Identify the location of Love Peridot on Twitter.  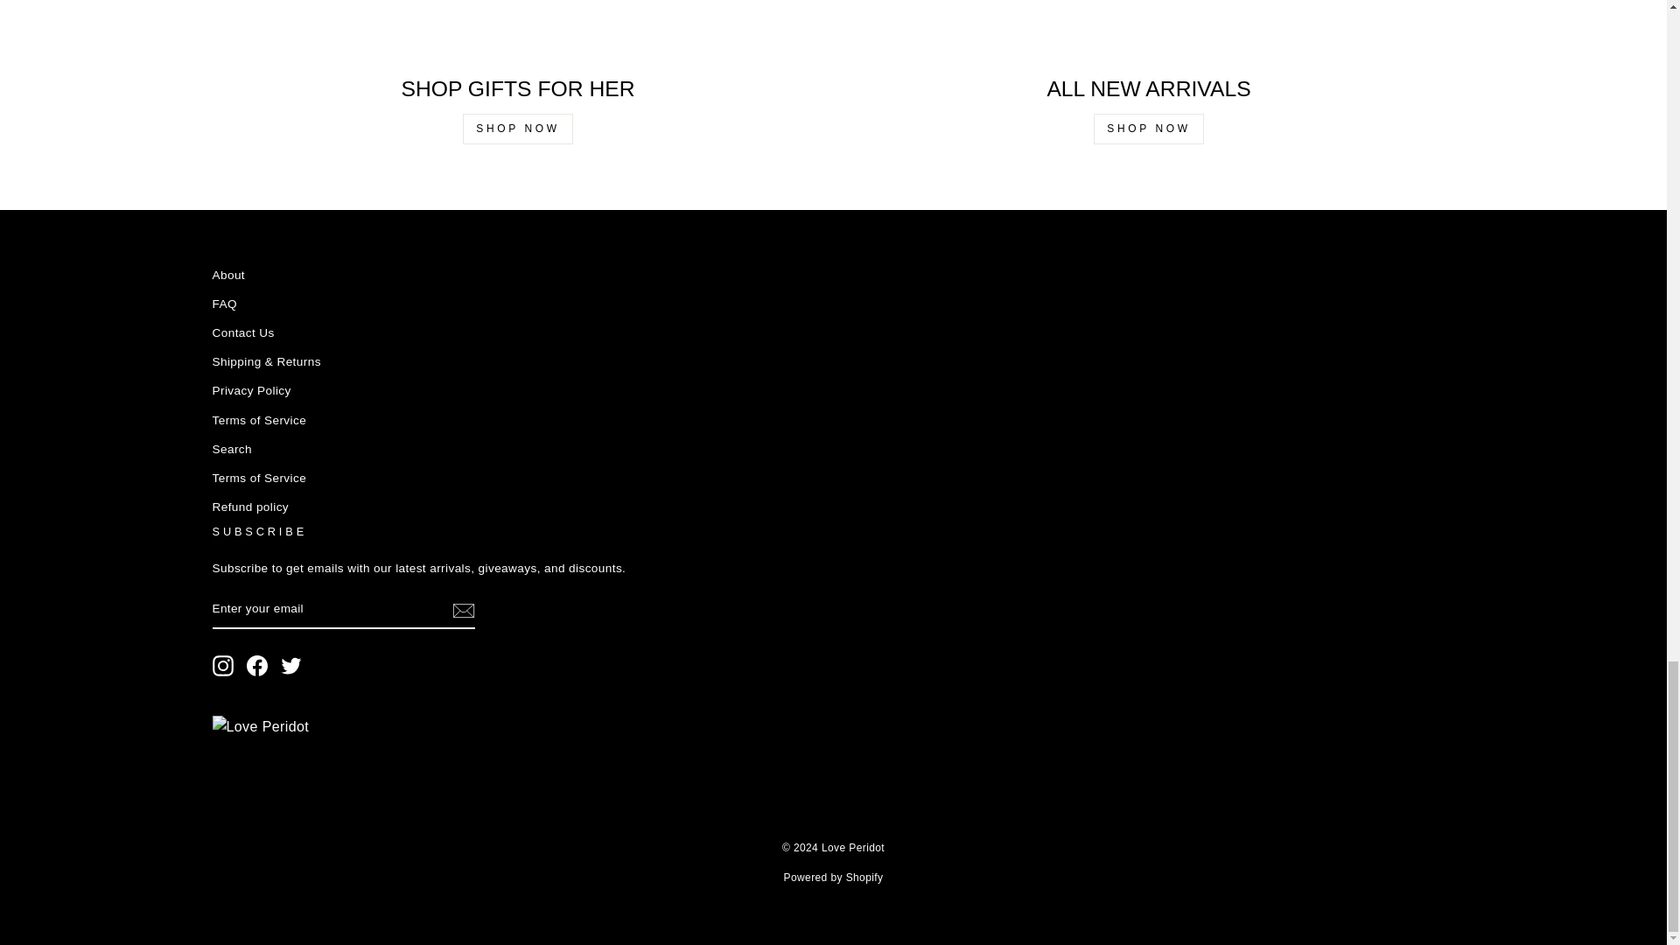
(290, 666).